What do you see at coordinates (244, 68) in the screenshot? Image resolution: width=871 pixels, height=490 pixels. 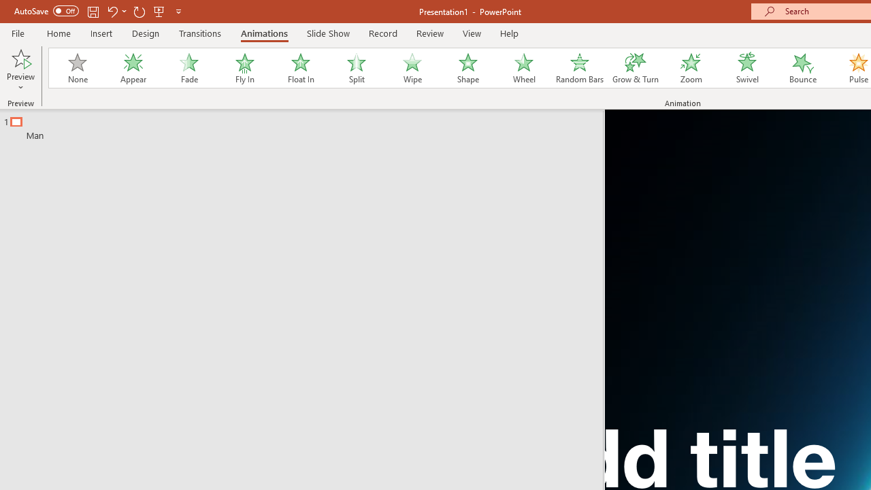 I see `Fly In` at bounding box center [244, 68].